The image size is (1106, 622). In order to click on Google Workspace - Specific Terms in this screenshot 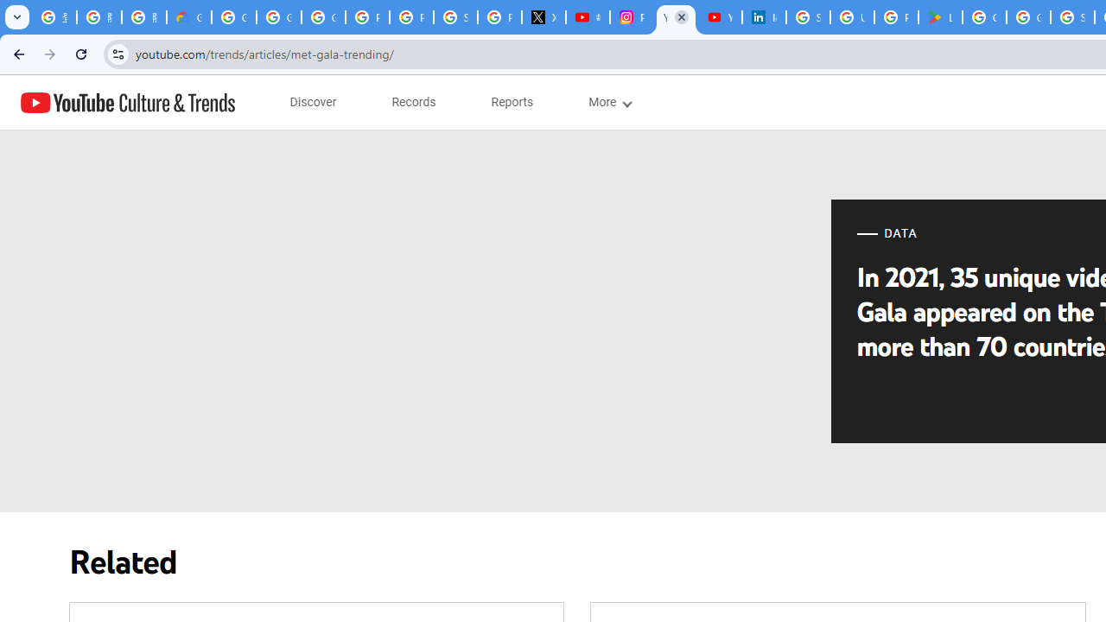, I will do `click(1028, 17)`.